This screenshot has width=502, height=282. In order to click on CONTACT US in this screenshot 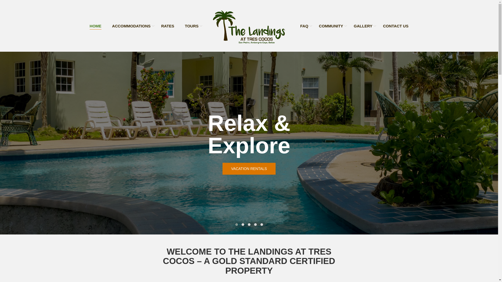, I will do `click(396, 26)`.